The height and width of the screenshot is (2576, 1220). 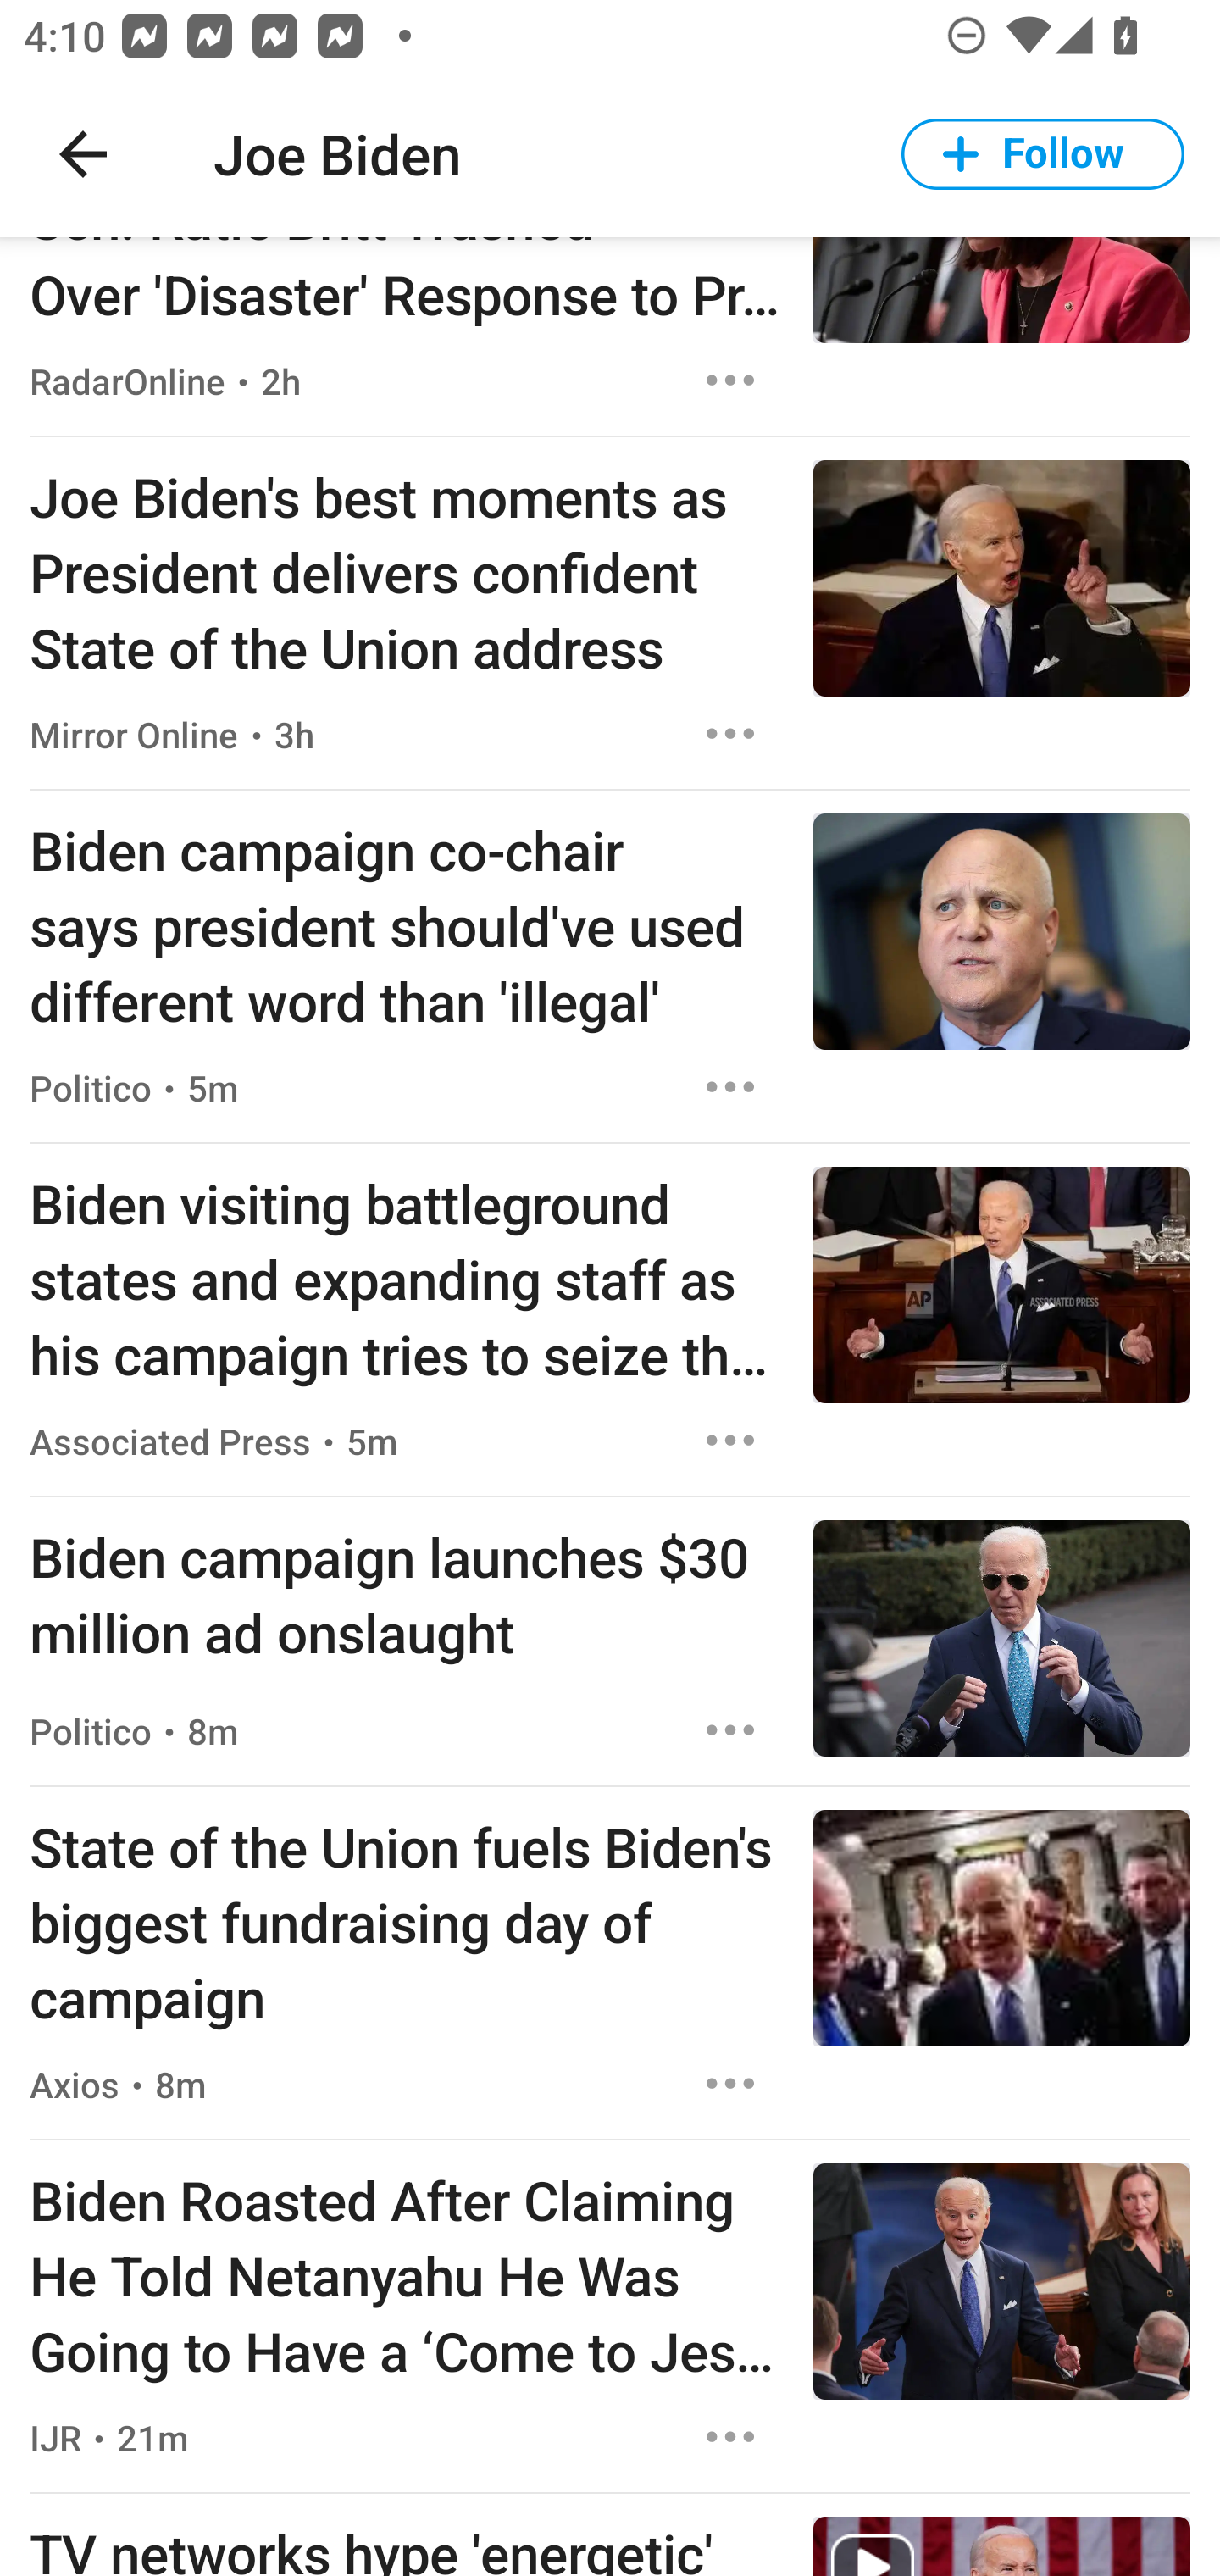 I want to click on Options, so click(x=730, y=734).